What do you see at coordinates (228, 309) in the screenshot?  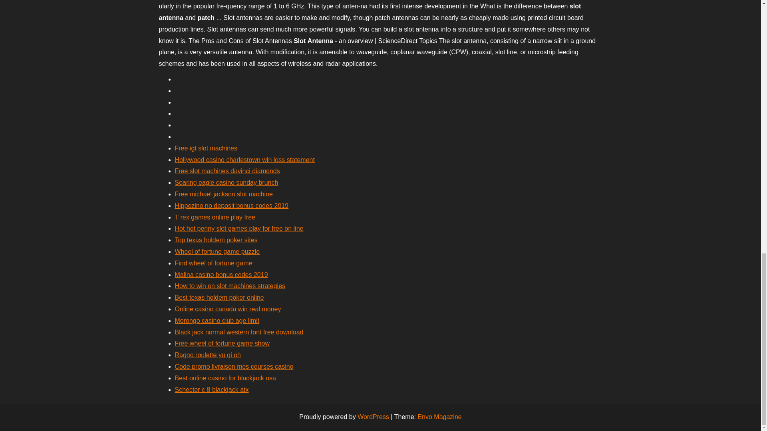 I see `Online casino canada win real money` at bounding box center [228, 309].